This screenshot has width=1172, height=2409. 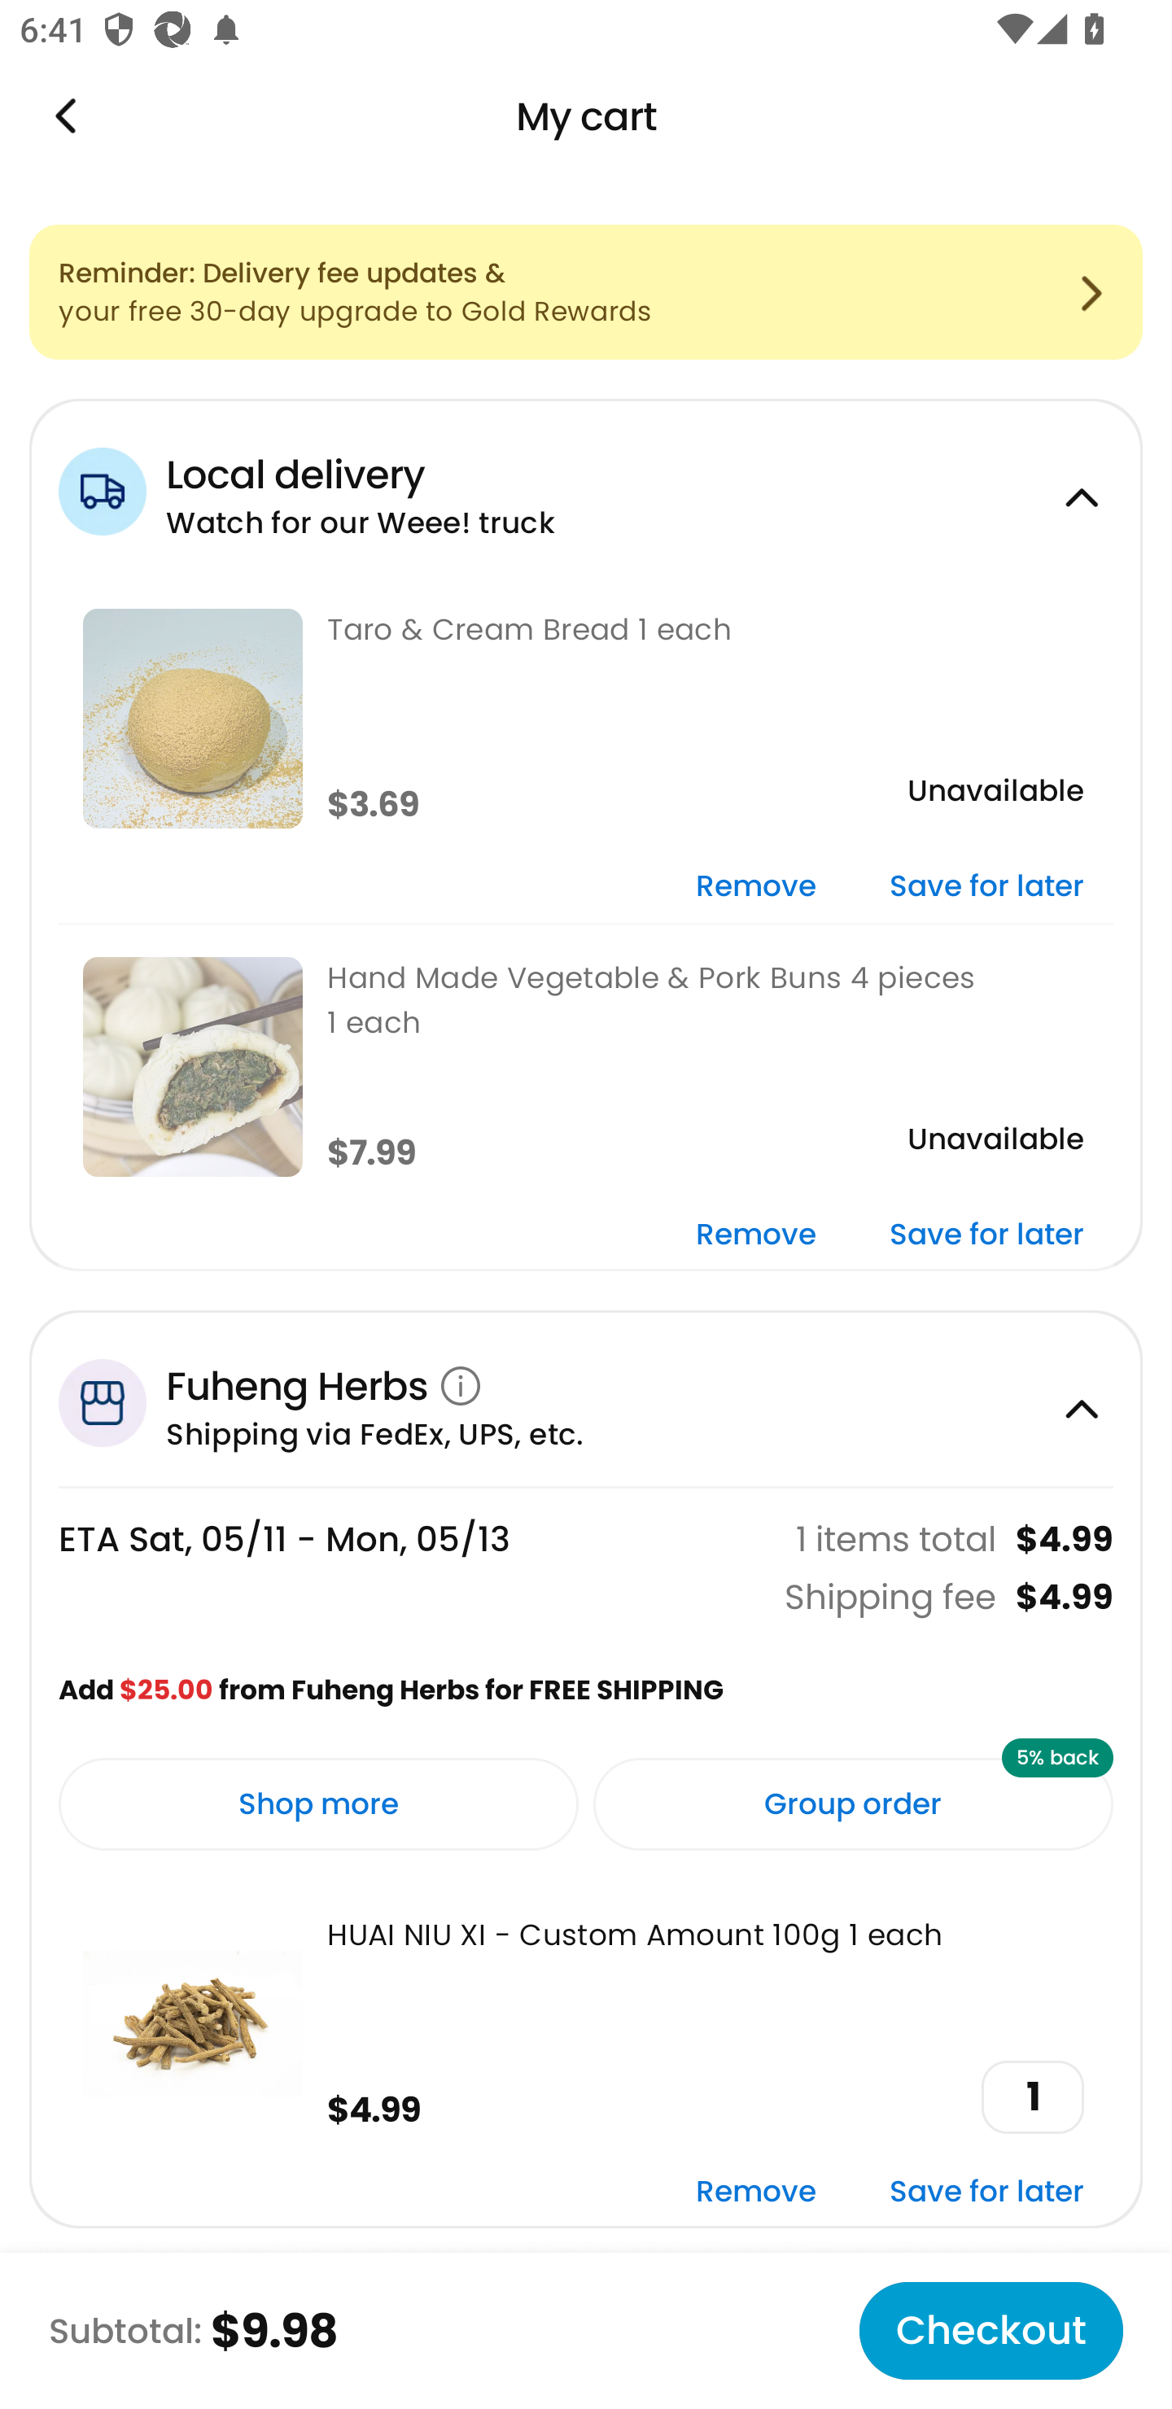 What do you see at coordinates (586, 1398) in the screenshot?
I see `Fuheng Herbs Shipping via FedEx, UPS, etc.` at bounding box center [586, 1398].